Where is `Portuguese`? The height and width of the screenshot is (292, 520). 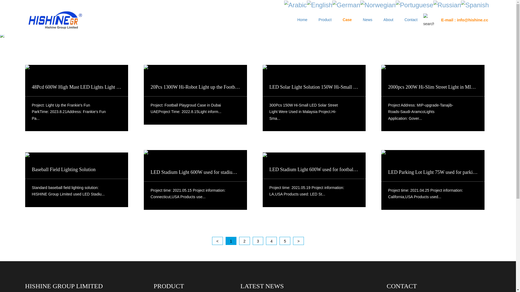 Portuguese is located at coordinates (414, 4).